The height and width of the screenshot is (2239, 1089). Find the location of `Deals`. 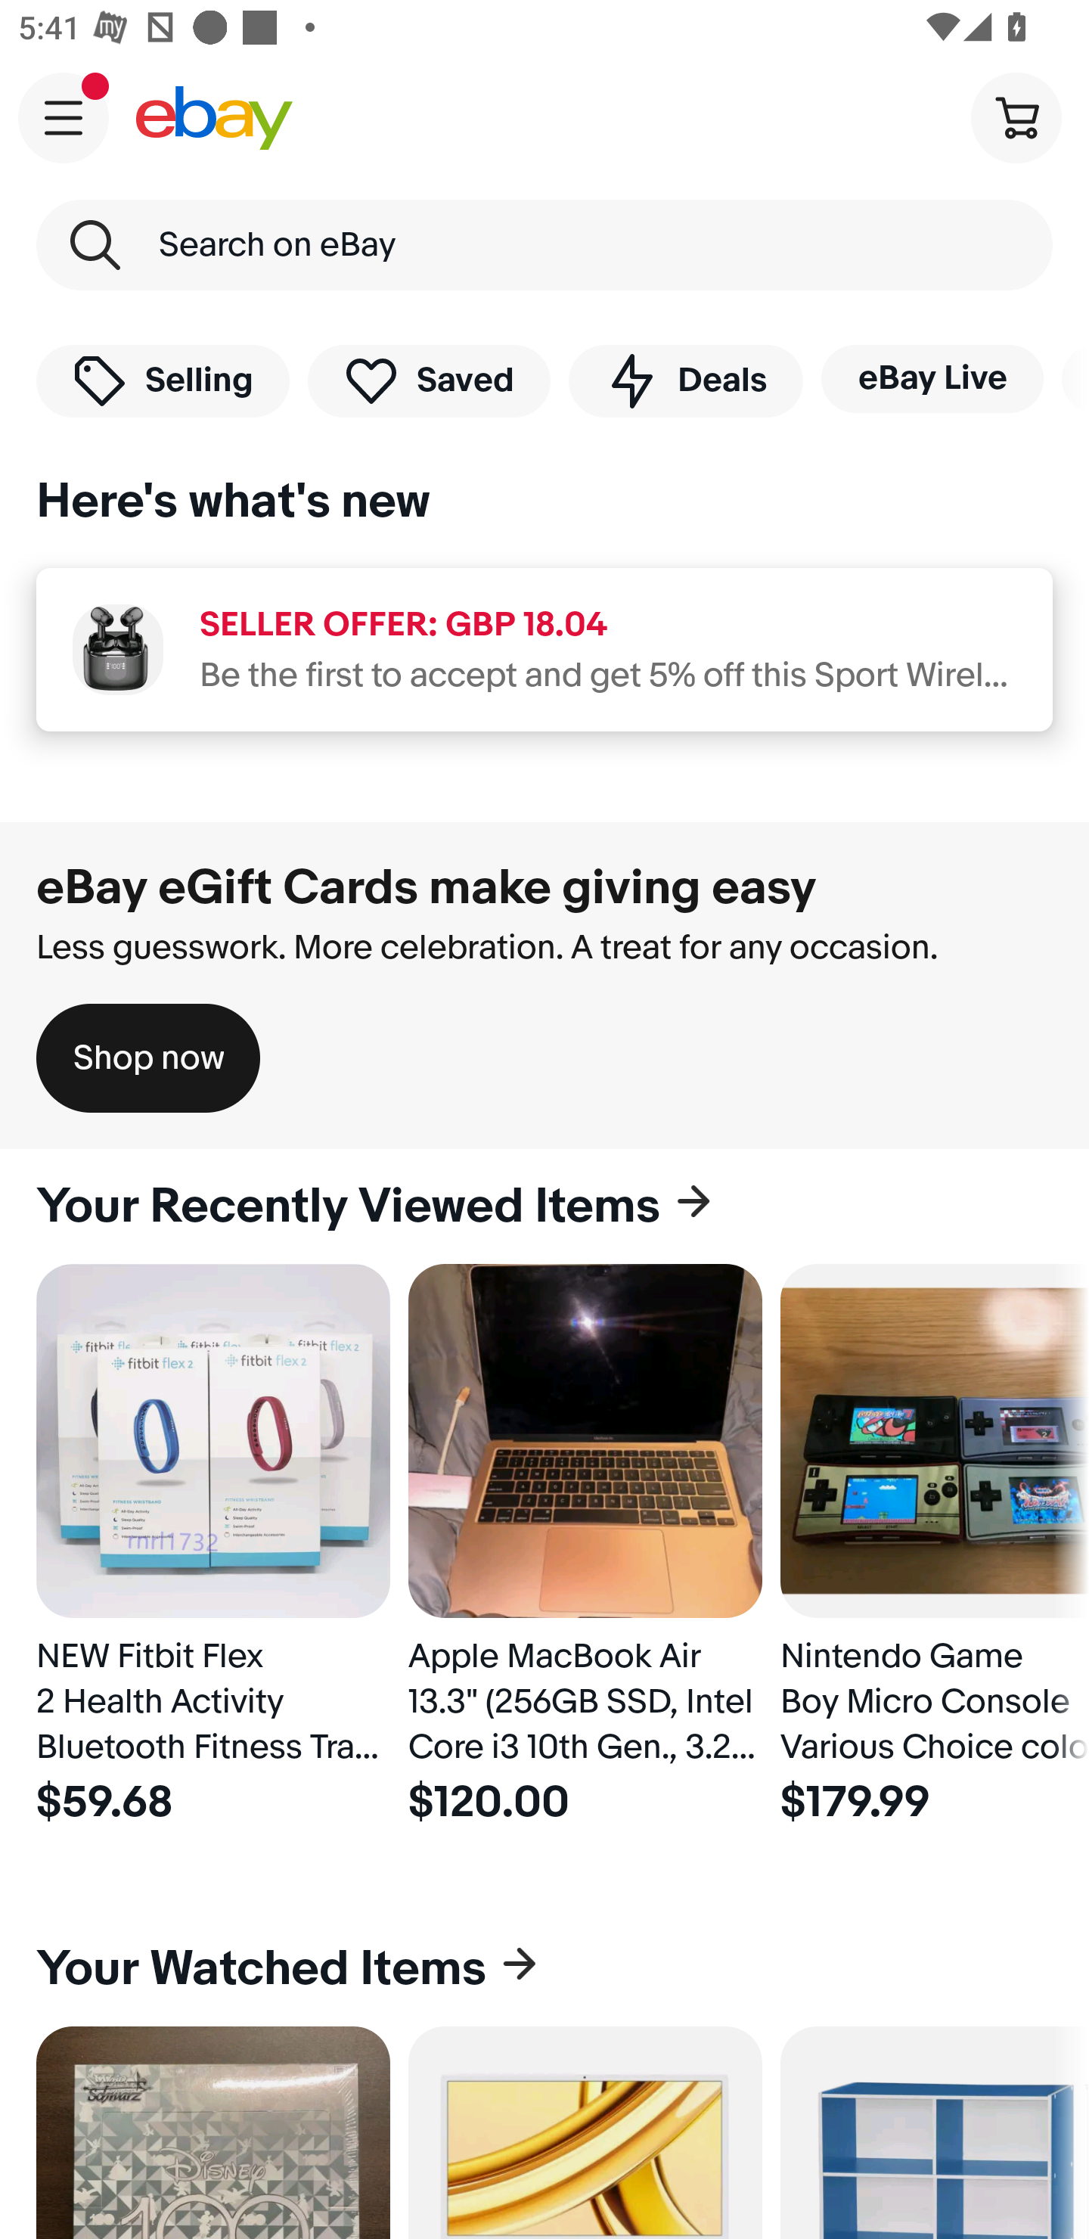

Deals is located at coordinates (685, 380).